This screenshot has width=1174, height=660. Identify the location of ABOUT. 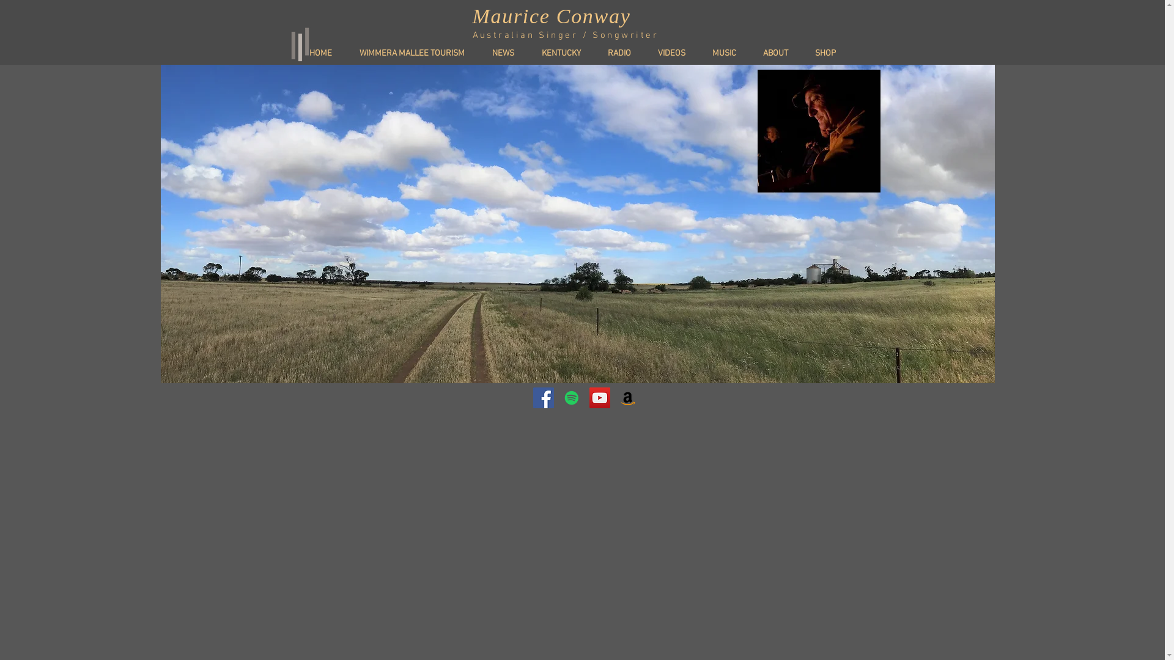
(780, 54).